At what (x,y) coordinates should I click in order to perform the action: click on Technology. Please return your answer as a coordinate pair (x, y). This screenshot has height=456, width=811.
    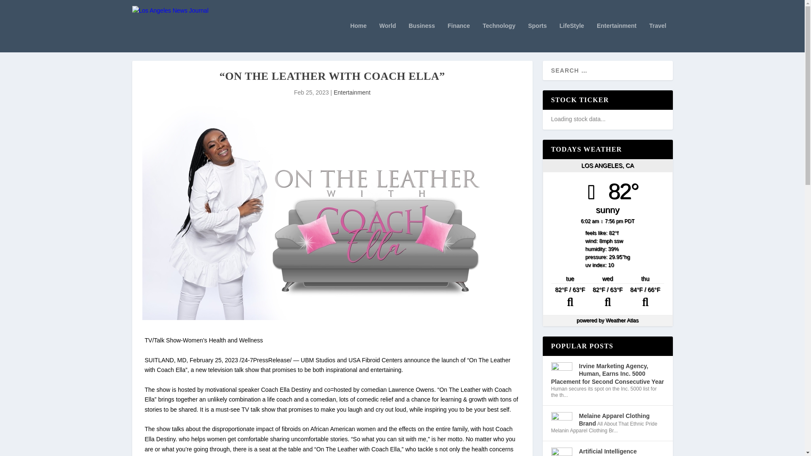
    Looking at the image, I should click on (499, 37).